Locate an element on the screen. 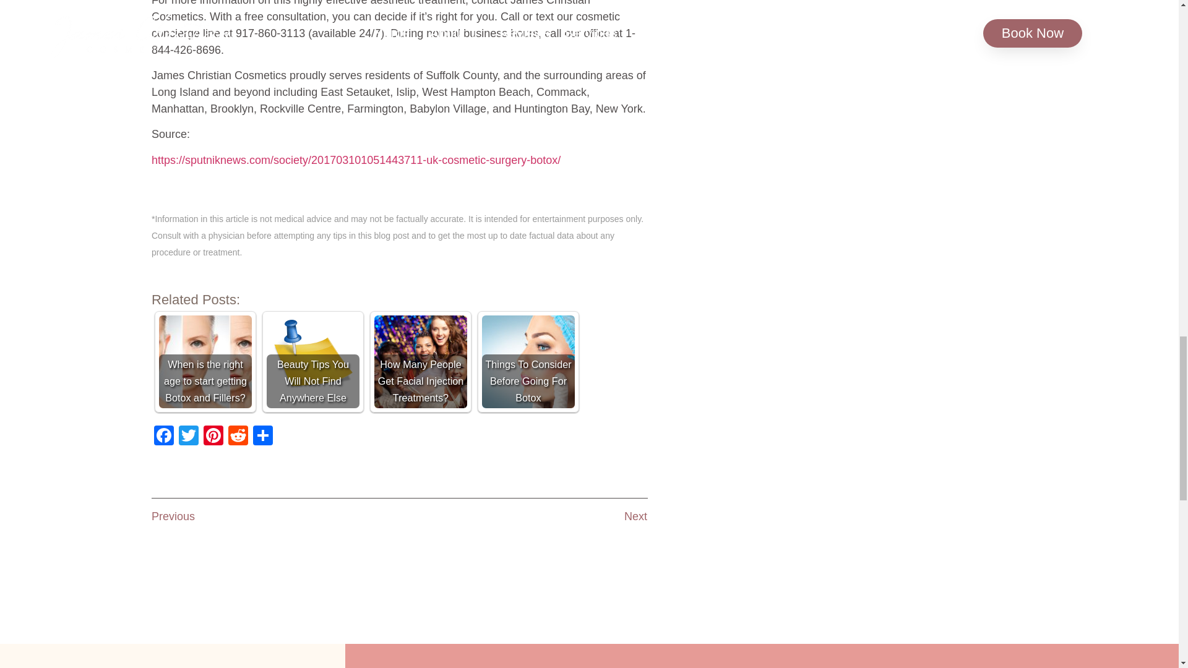 Image resolution: width=1188 pixels, height=668 pixels. Pinterest is located at coordinates (213, 437).